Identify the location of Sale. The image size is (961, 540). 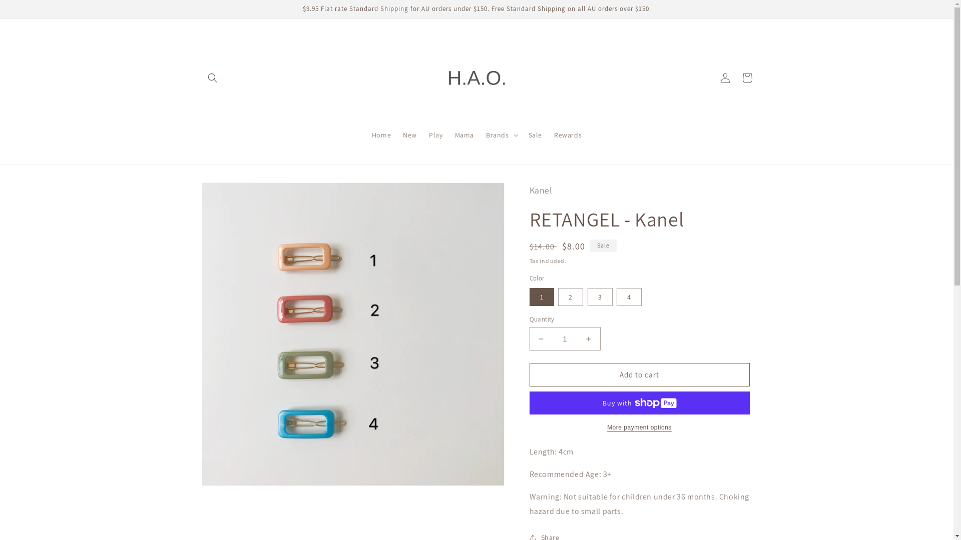
(536, 135).